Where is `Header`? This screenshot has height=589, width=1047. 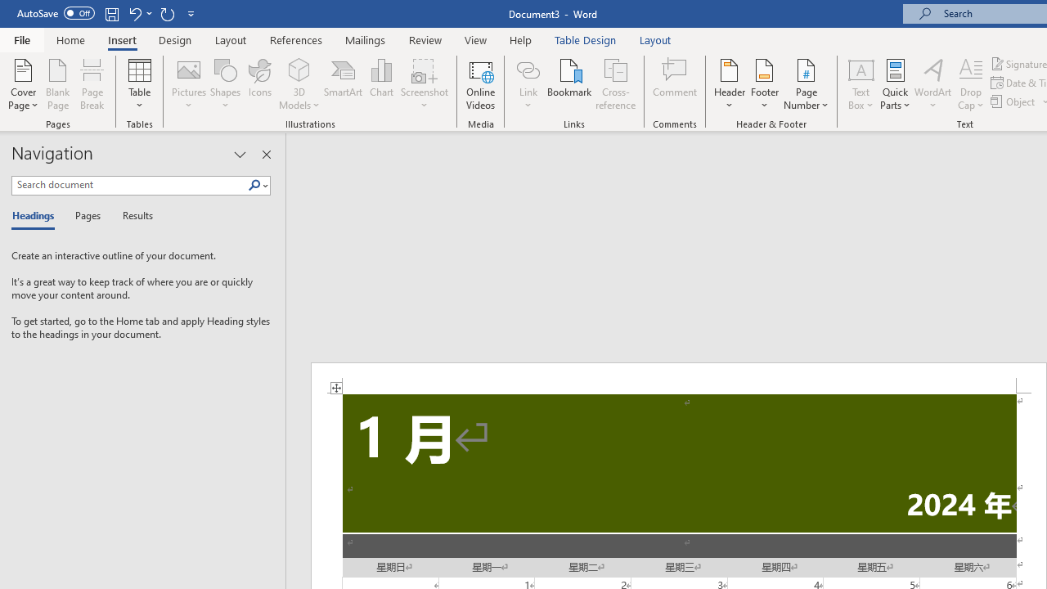 Header is located at coordinates (730, 83).